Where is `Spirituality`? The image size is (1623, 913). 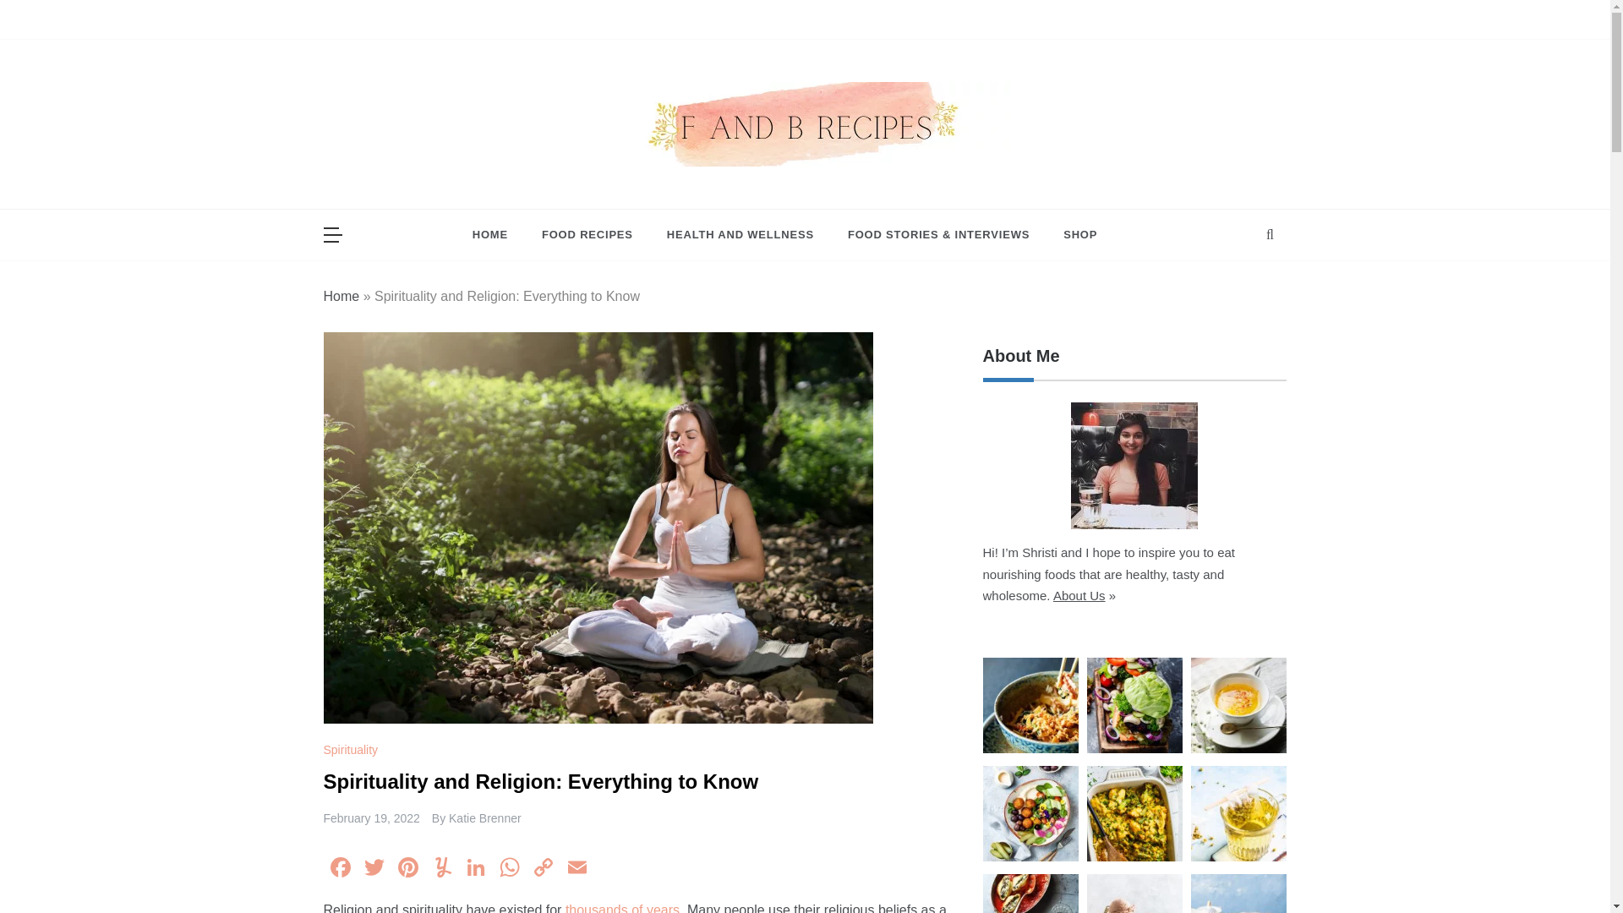
Spirituality is located at coordinates (352, 750).